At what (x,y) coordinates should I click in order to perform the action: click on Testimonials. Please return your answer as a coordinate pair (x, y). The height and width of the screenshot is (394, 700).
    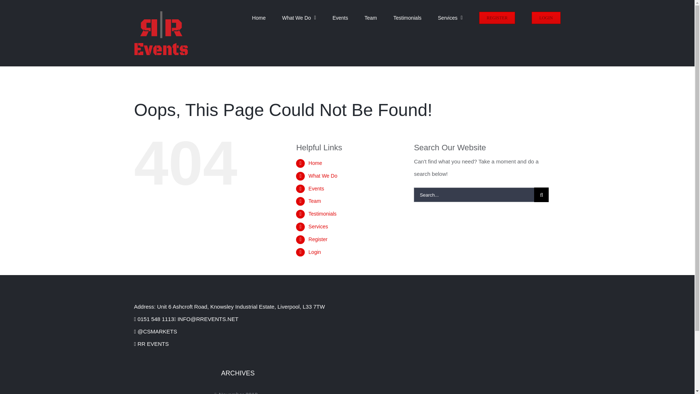
    Looking at the image, I should click on (322, 214).